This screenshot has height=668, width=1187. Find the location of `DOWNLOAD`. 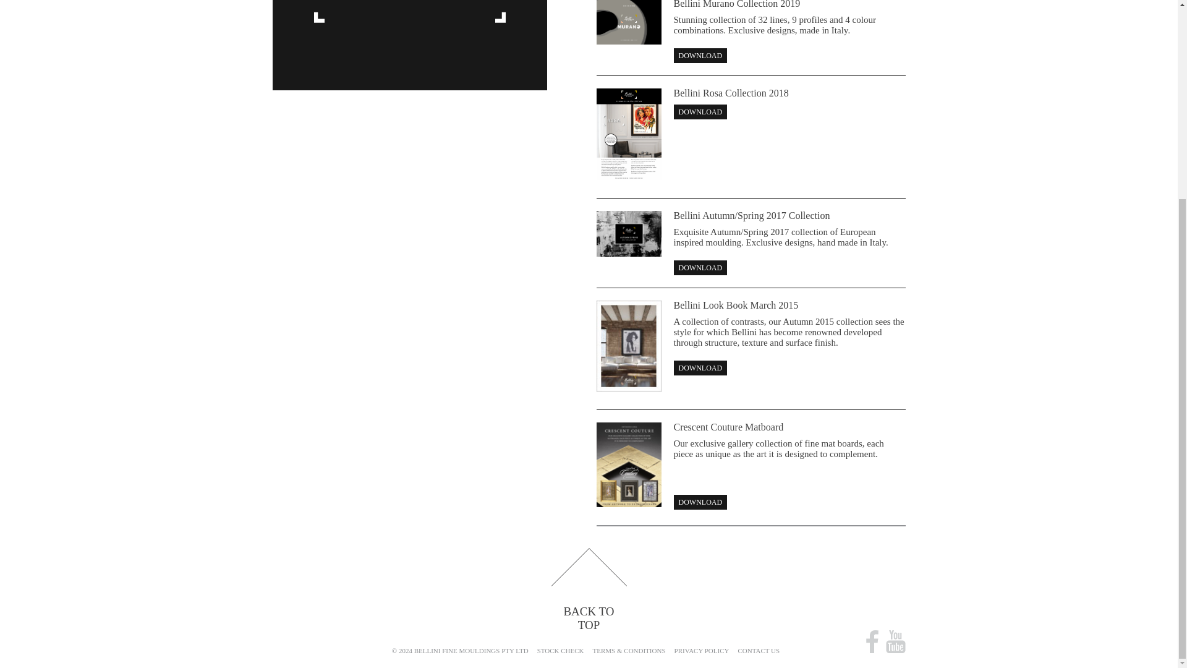

DOWNLOAD is located at coordinates (700, 55).